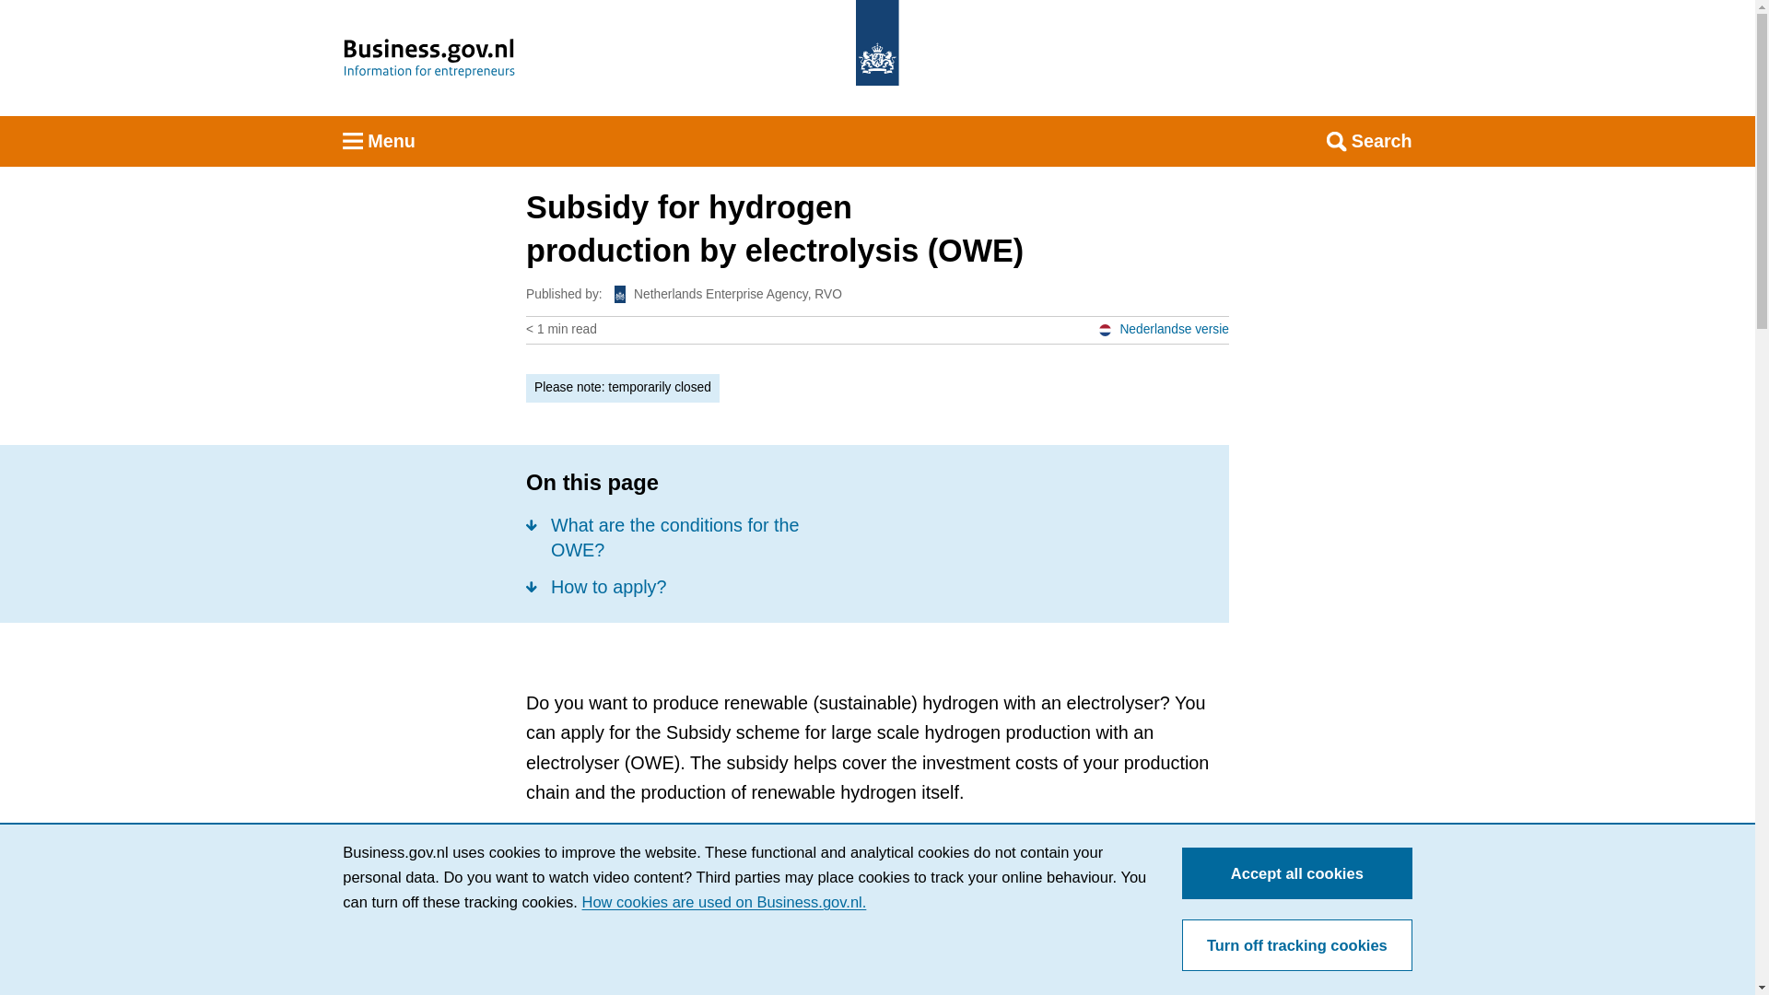 Image resolution: width=1769 pixels, height=995 pixels. What do you see at coordinates (1163, 330) in the screenshot?
I see `Nederlandse versie` at bounding box center [1163, 330].